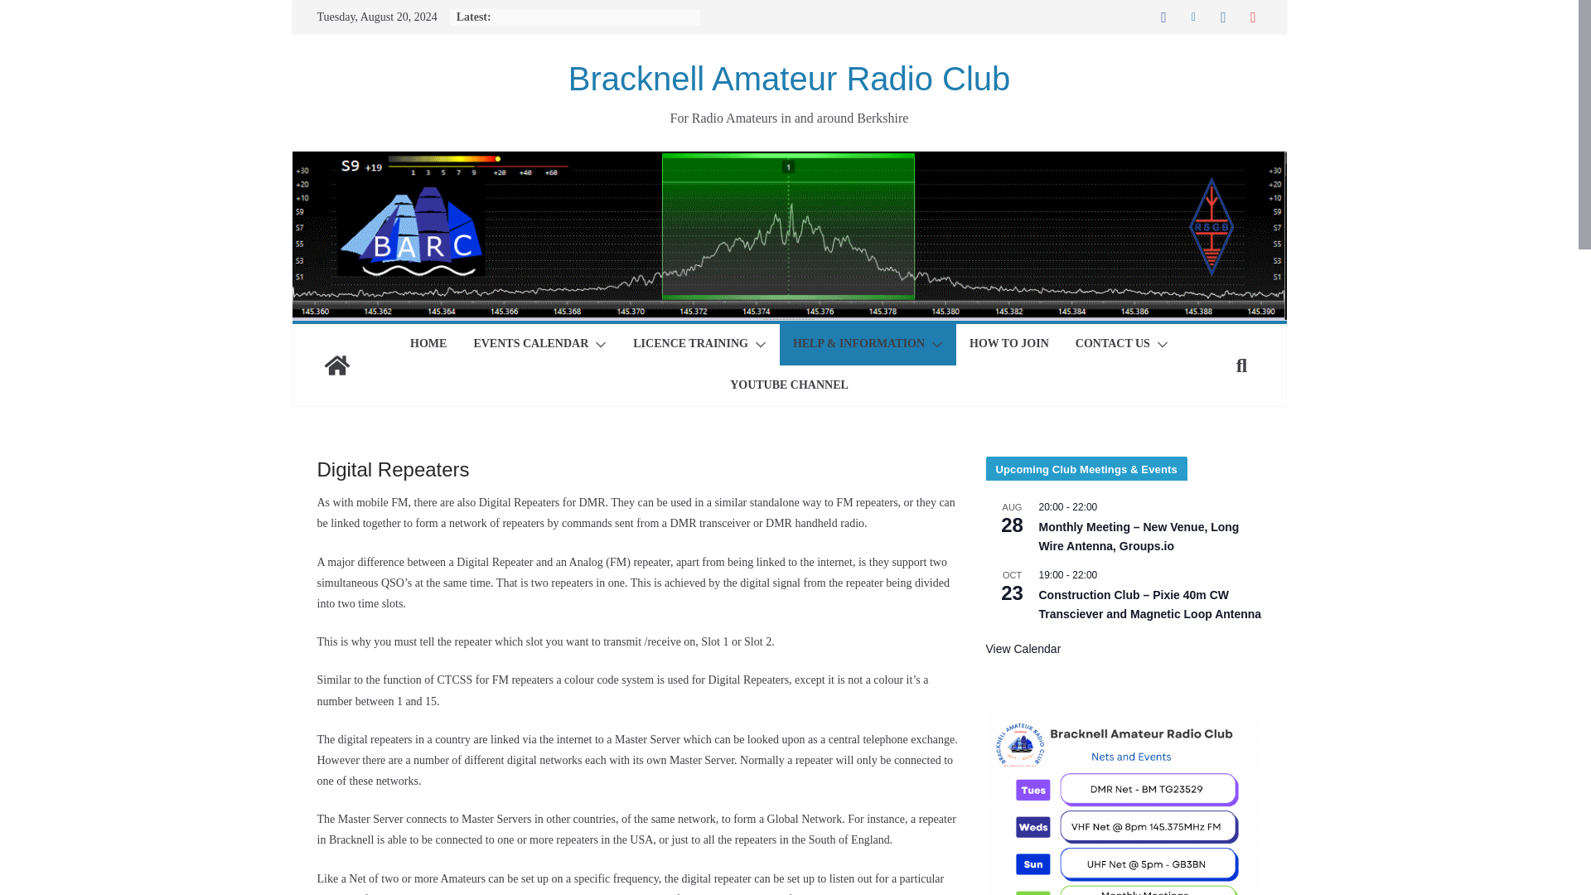 The image size is (1591, 895). What do you see at coordinates (1112, 344) in the screenshot?
I see `CONTACT US` at bounding box center [1112, 344].